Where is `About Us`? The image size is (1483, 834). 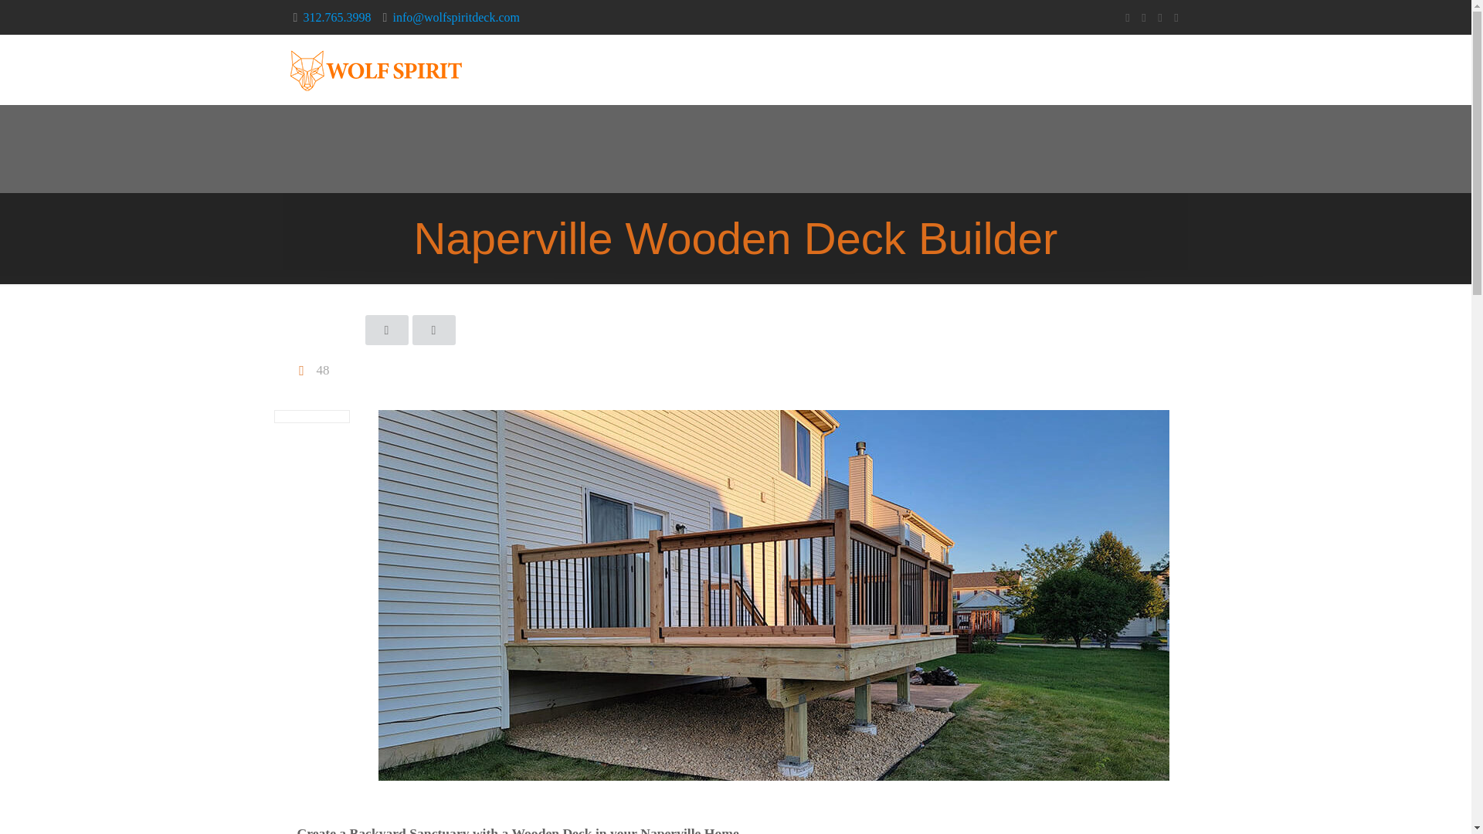
About Us is located at coordinates (691, 69).